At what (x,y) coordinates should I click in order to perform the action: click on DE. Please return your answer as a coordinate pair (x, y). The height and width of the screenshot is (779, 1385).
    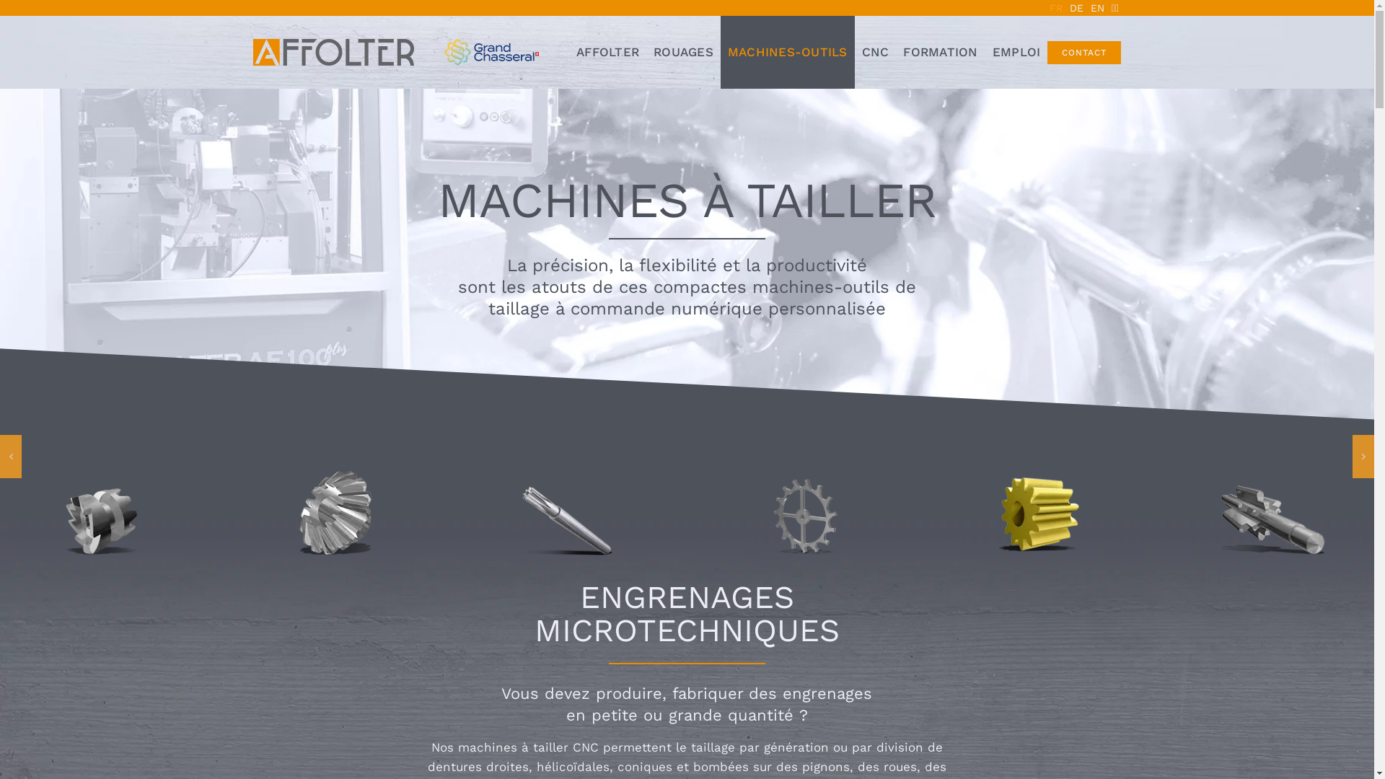
    Looking at the image, I should click on (1076, 8).